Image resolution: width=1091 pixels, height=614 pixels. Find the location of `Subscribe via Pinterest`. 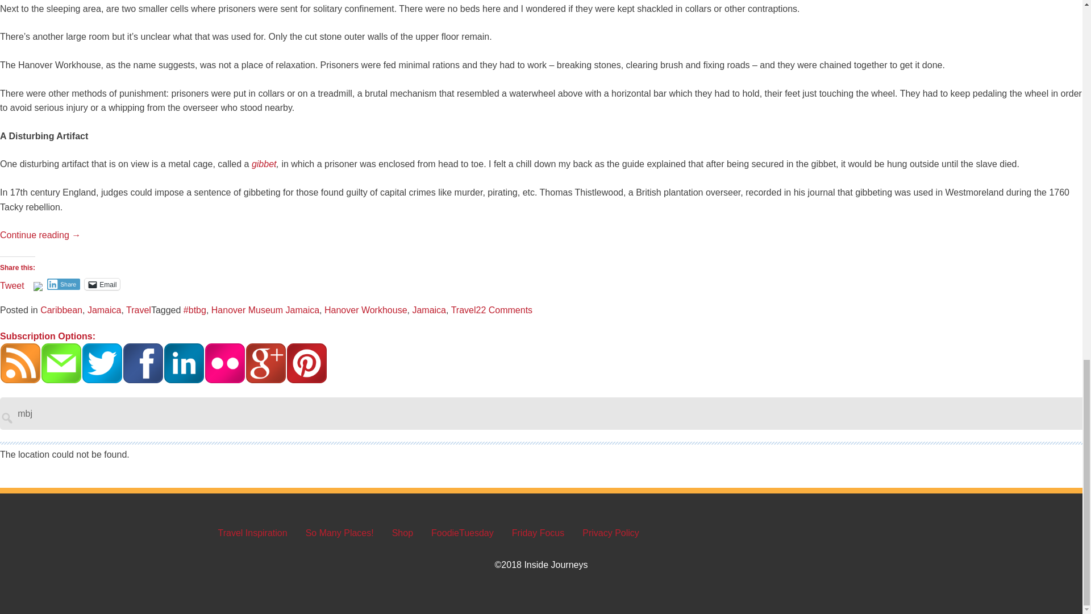

Subscribe via Pinterest is located at coordinates (307, 363).